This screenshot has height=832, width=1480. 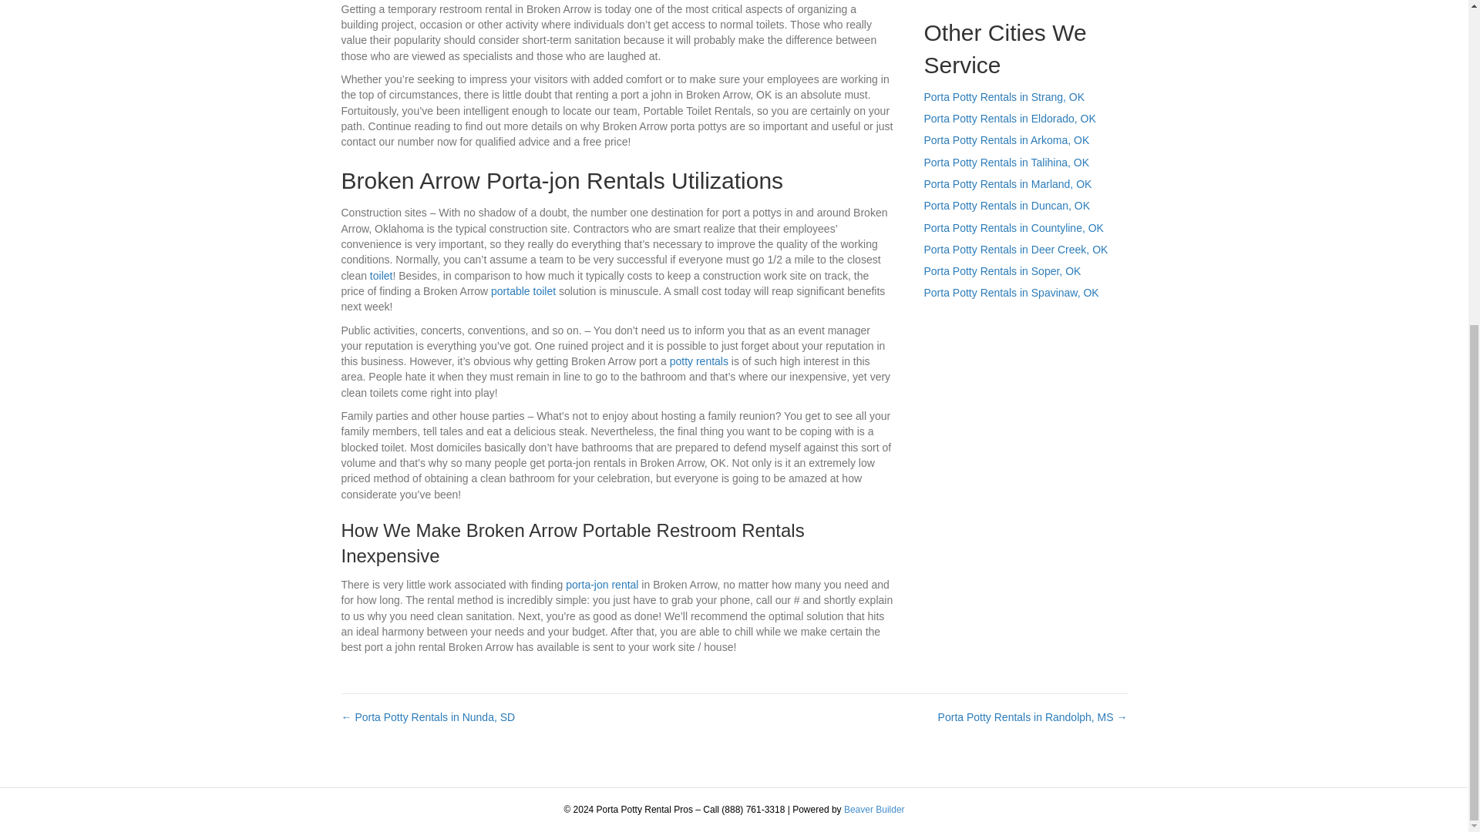 I want to click on Porta Potty Rentals in Marland, OK, so click(x=1007, y=184).